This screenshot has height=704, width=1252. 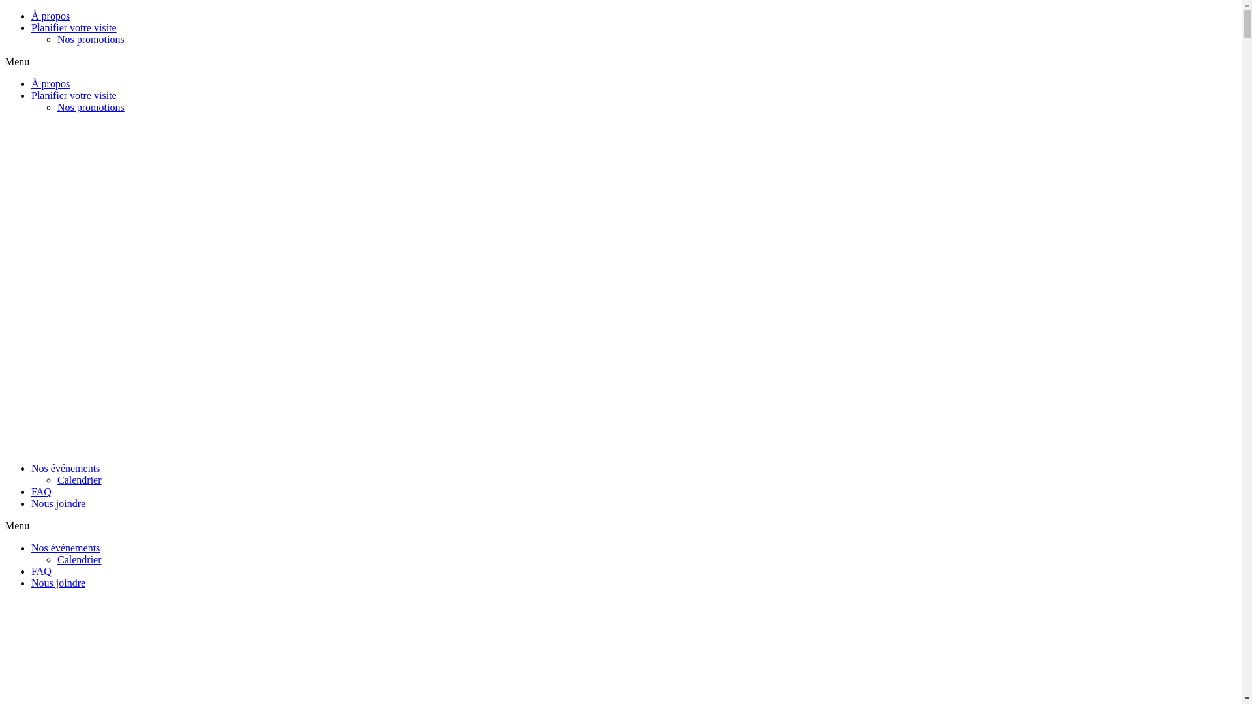 I want to click on Nous joindre, so click(x=59, y=503).